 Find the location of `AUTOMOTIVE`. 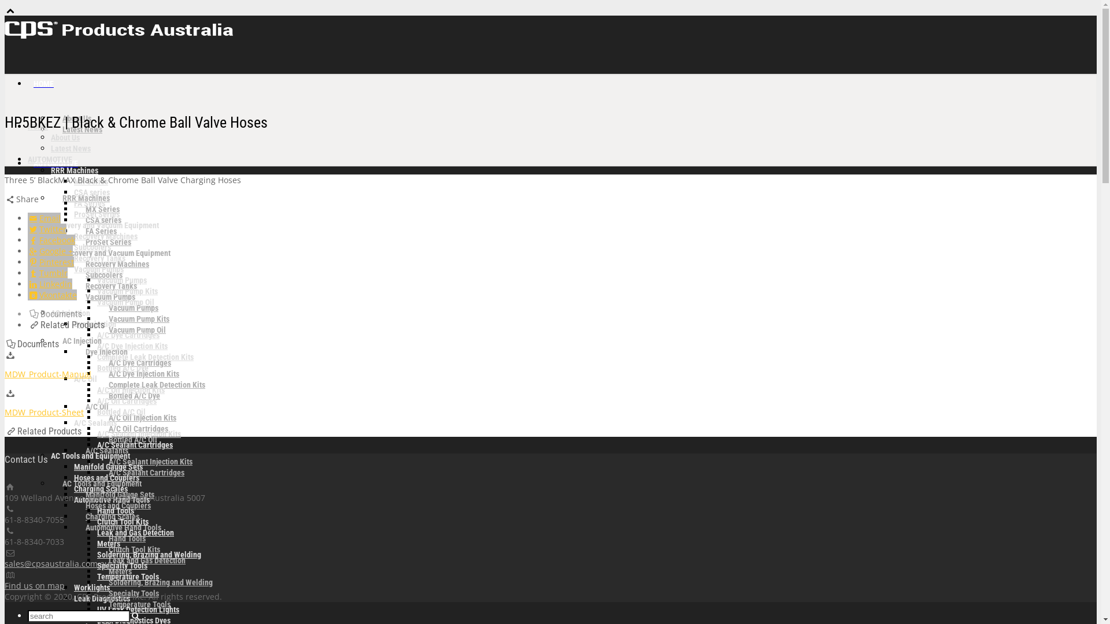

AUTOMOTIVE is located at coordinates (50, 159).